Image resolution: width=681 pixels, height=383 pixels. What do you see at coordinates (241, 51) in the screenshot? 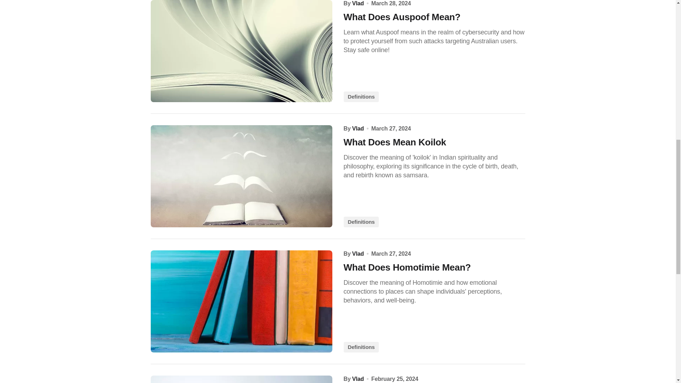
I see `What Does Auspoof Mean?` at bounding box center [241, 51].